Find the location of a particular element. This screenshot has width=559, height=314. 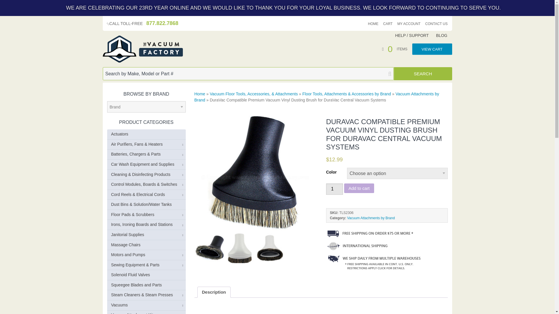

AT108-7.jpg is located at coordinates (210, 248).